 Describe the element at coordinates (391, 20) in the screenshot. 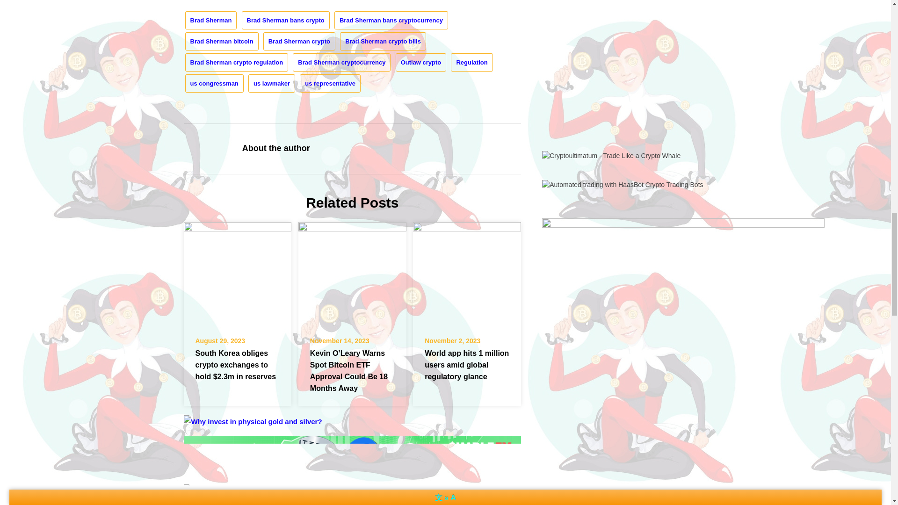

I see `Brad Sherman bans cryptocurrency` at that location.